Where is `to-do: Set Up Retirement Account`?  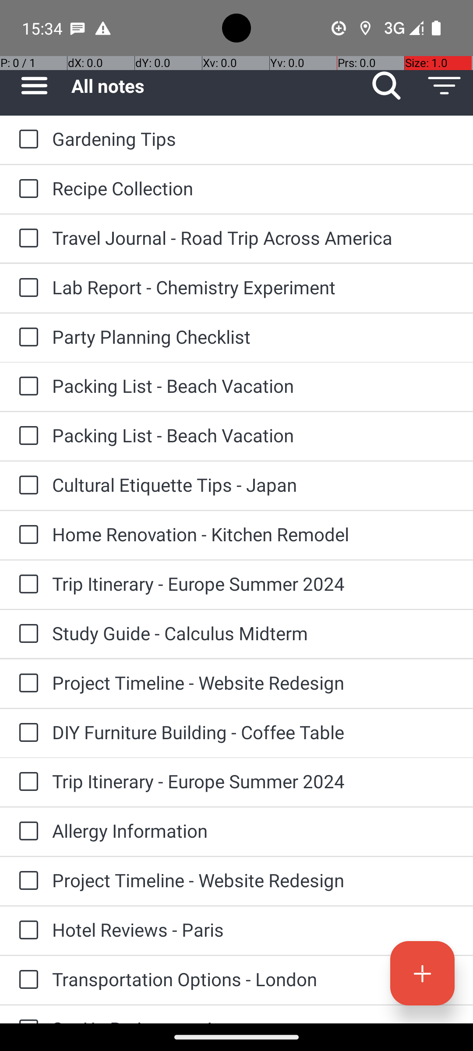 to-do: Set Up Retirement Account is located at coordinates (26, 1014).